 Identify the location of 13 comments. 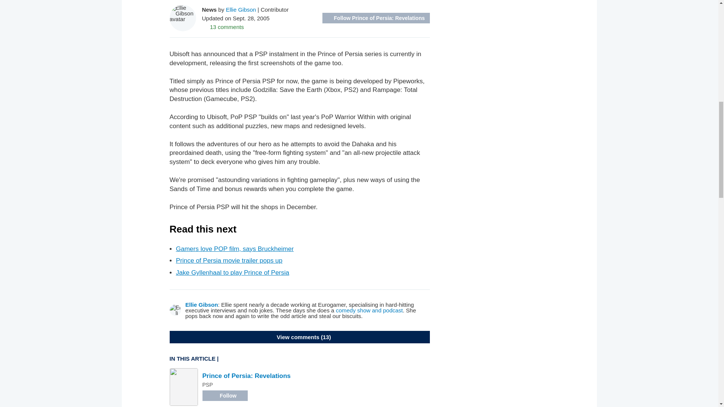
(223, 26).